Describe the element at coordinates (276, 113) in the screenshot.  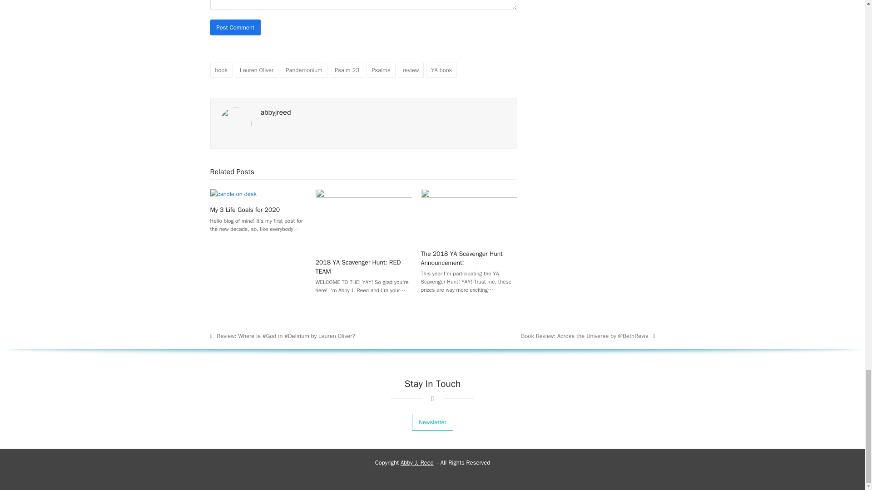
I see `Visit Author Page` at that location.